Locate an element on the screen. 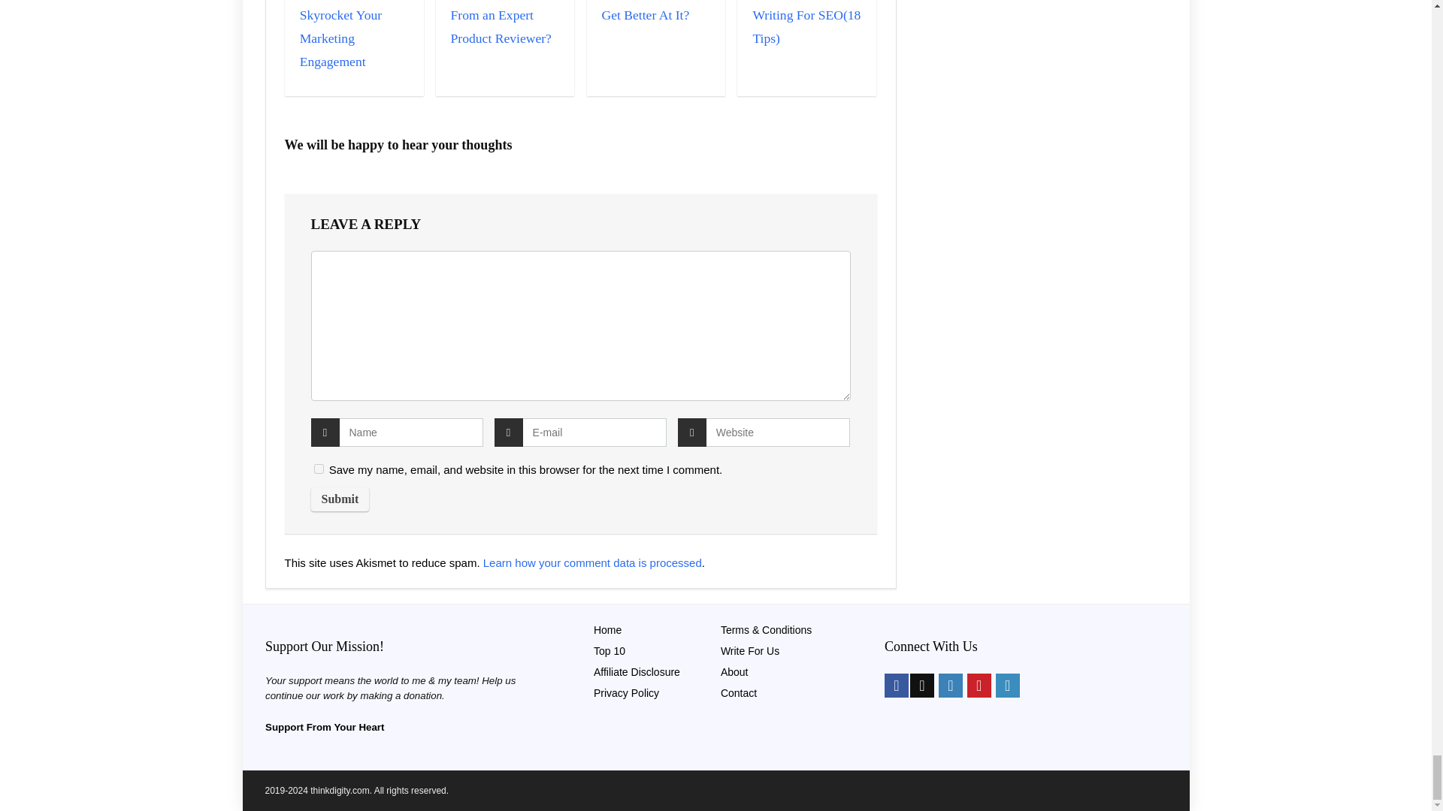 This screenshot has width=1443, height=811. Submit is located at coordinates (340, 499).